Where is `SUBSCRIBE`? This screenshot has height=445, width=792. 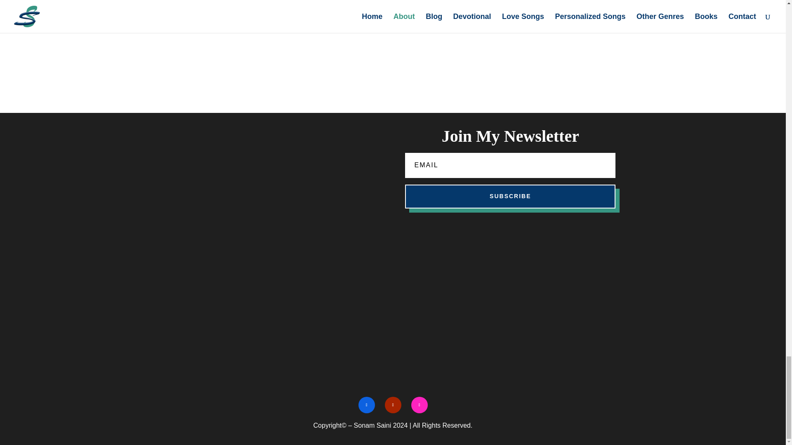 SUBSCRIBE is located at coordinates (510, 197).